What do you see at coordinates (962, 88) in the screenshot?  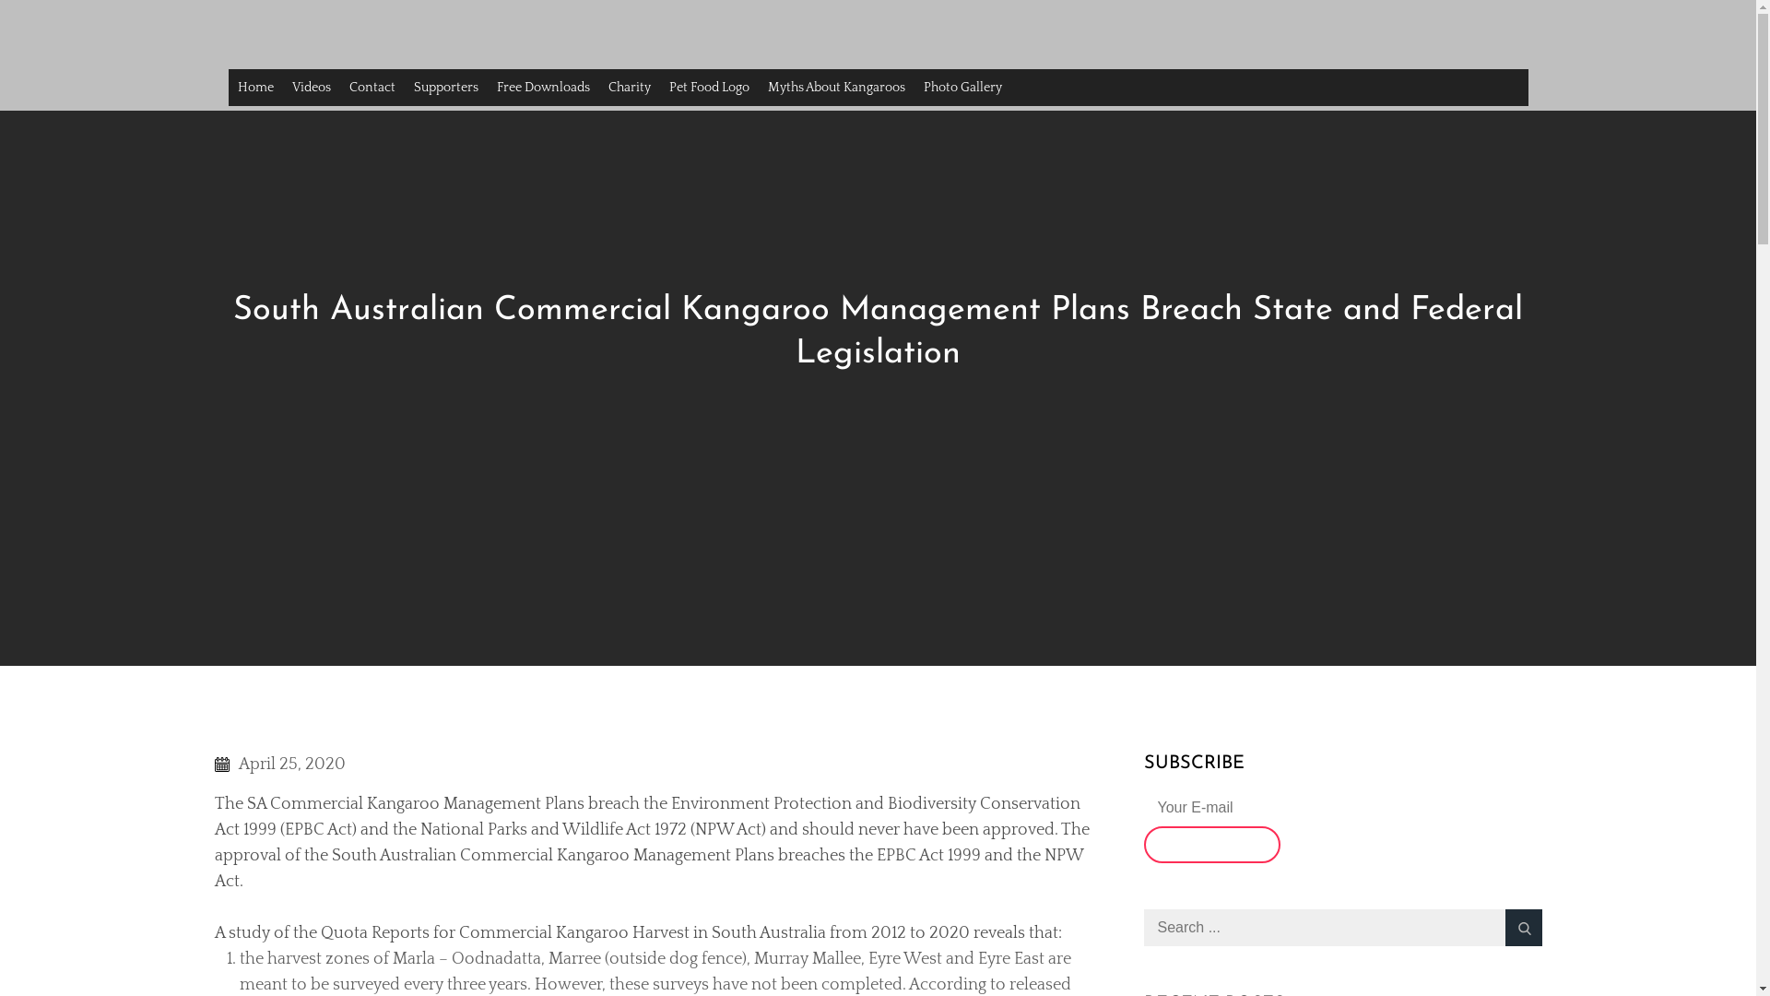 I see `Photo Gallery` at bounding box center [962, 88].